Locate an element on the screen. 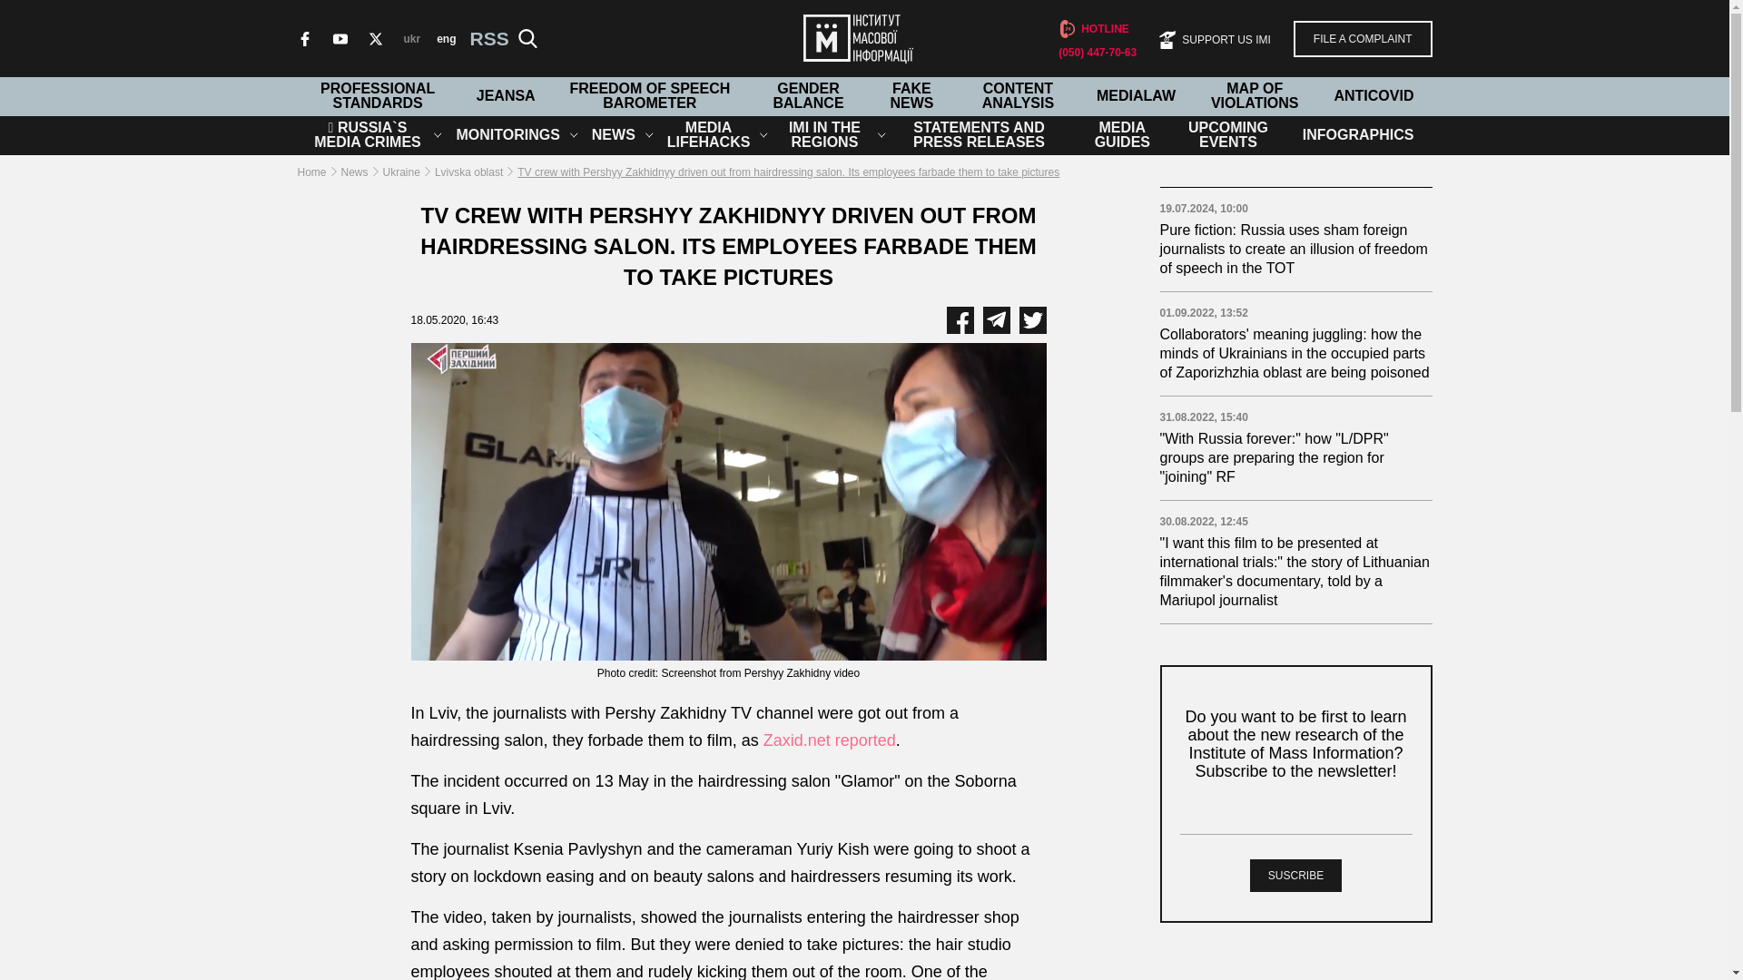 The height and width of the screenshot is (980, 1743). FREEDOM OF SPEECH BAROMETER is located at coordinates (650, 96).